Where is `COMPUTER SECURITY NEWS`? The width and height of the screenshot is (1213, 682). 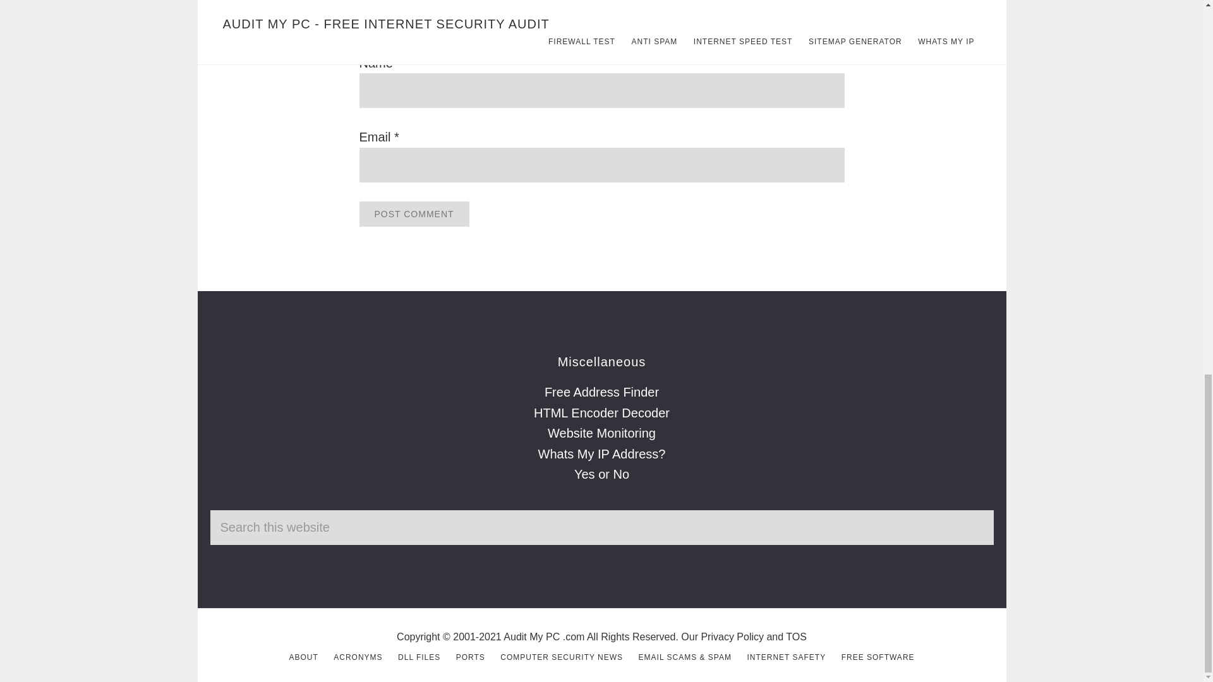 COMPUTER SECURITY NEWS is located at coordinates (561, 657).